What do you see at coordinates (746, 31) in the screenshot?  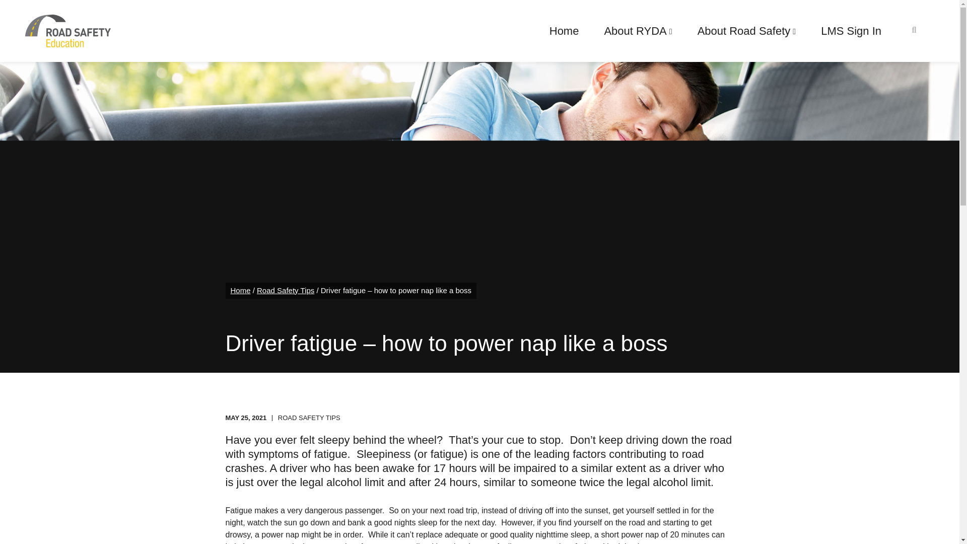 I see `About Road Safety` at bounding box center [746, 31].